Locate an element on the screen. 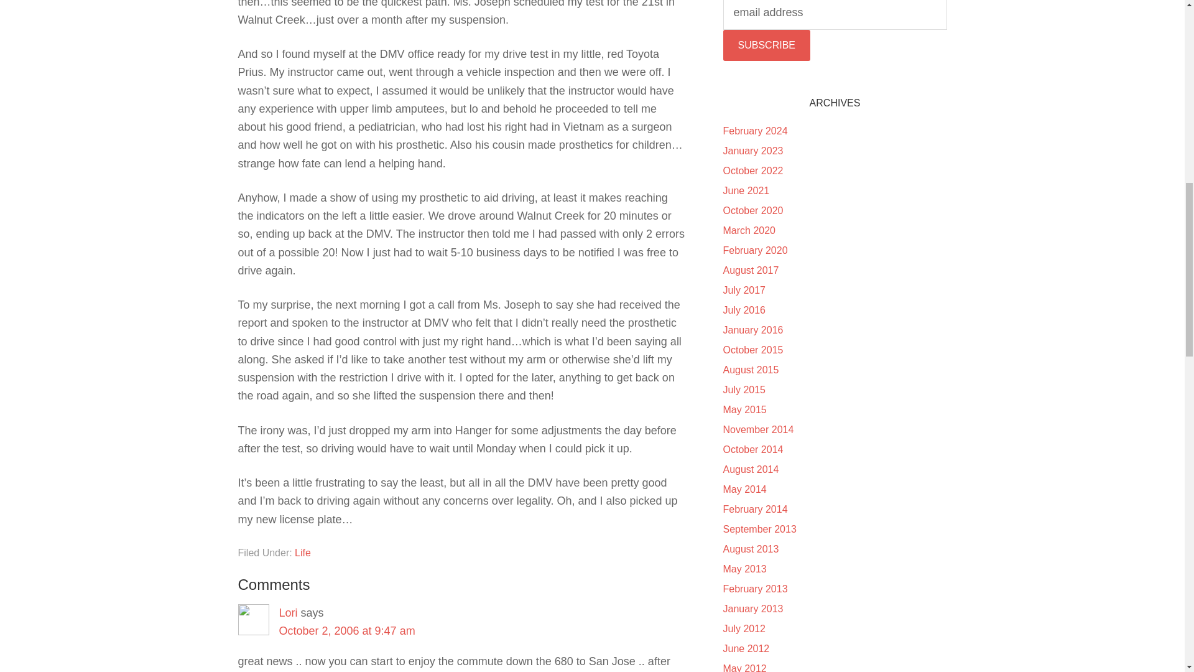 This screenshot has height=672, width=1194. January 2016 is located at coordinates (752, 330).